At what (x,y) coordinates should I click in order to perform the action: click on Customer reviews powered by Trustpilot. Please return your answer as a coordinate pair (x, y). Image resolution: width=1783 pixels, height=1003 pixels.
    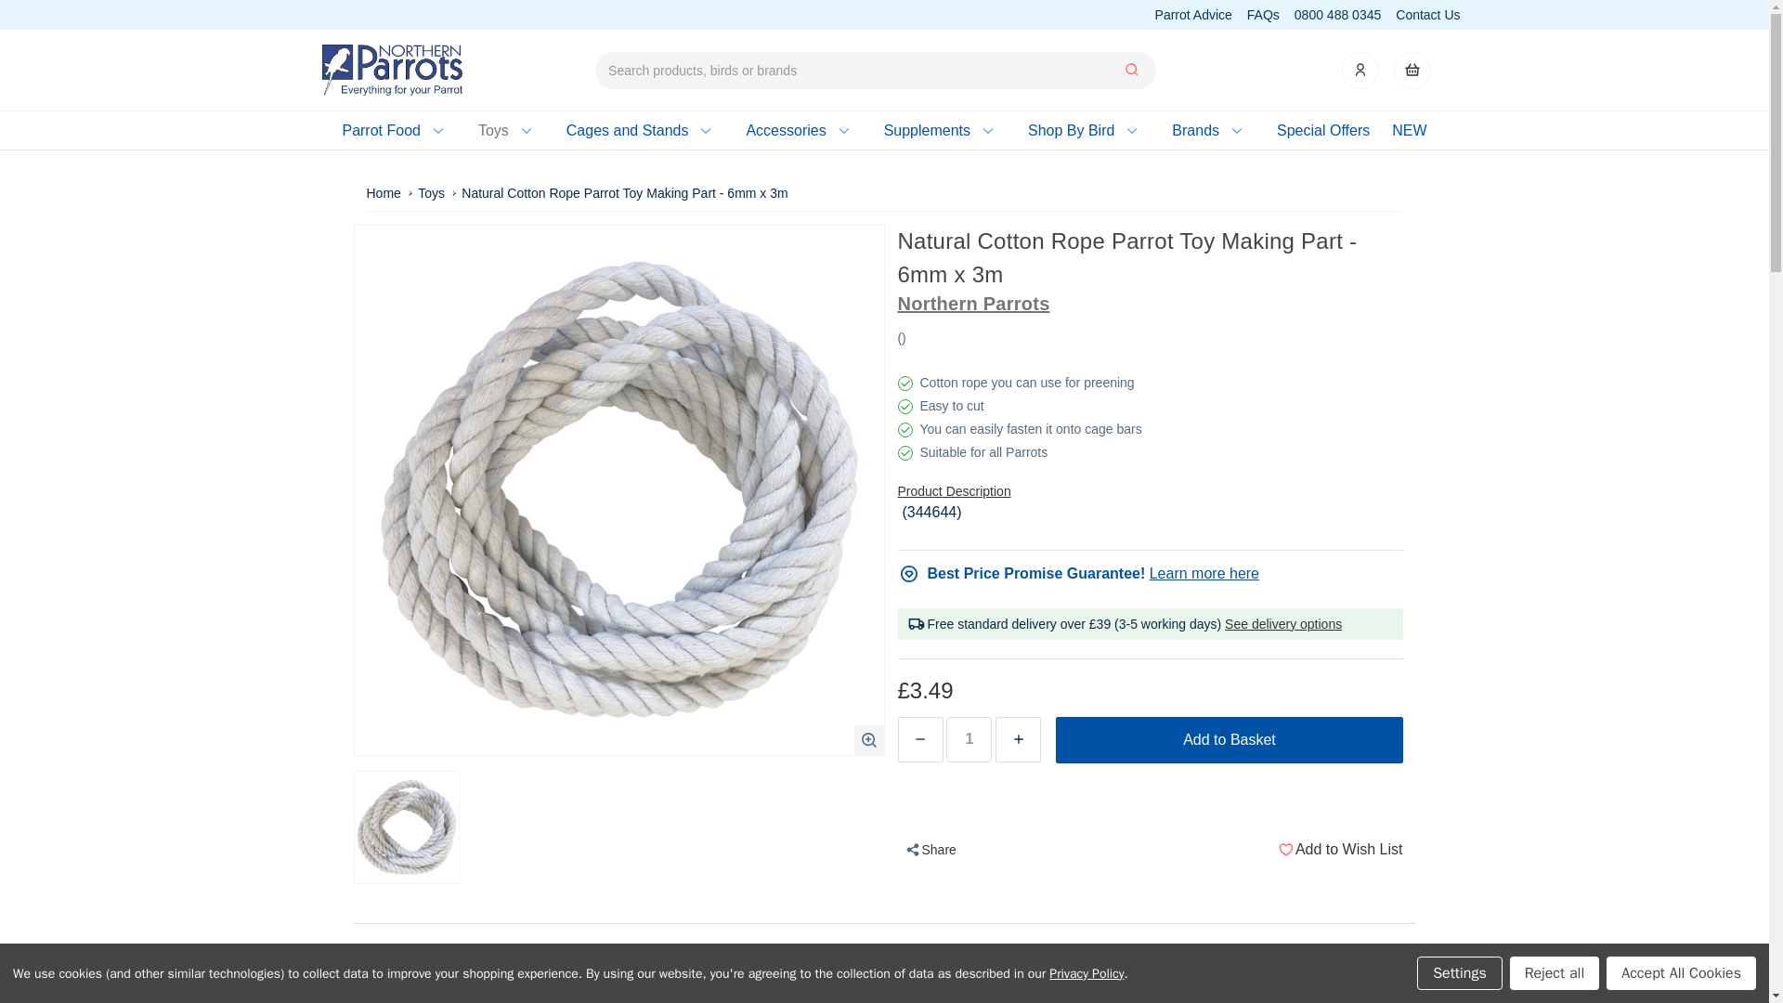
    Looking at the image, I should click on (420, 15).